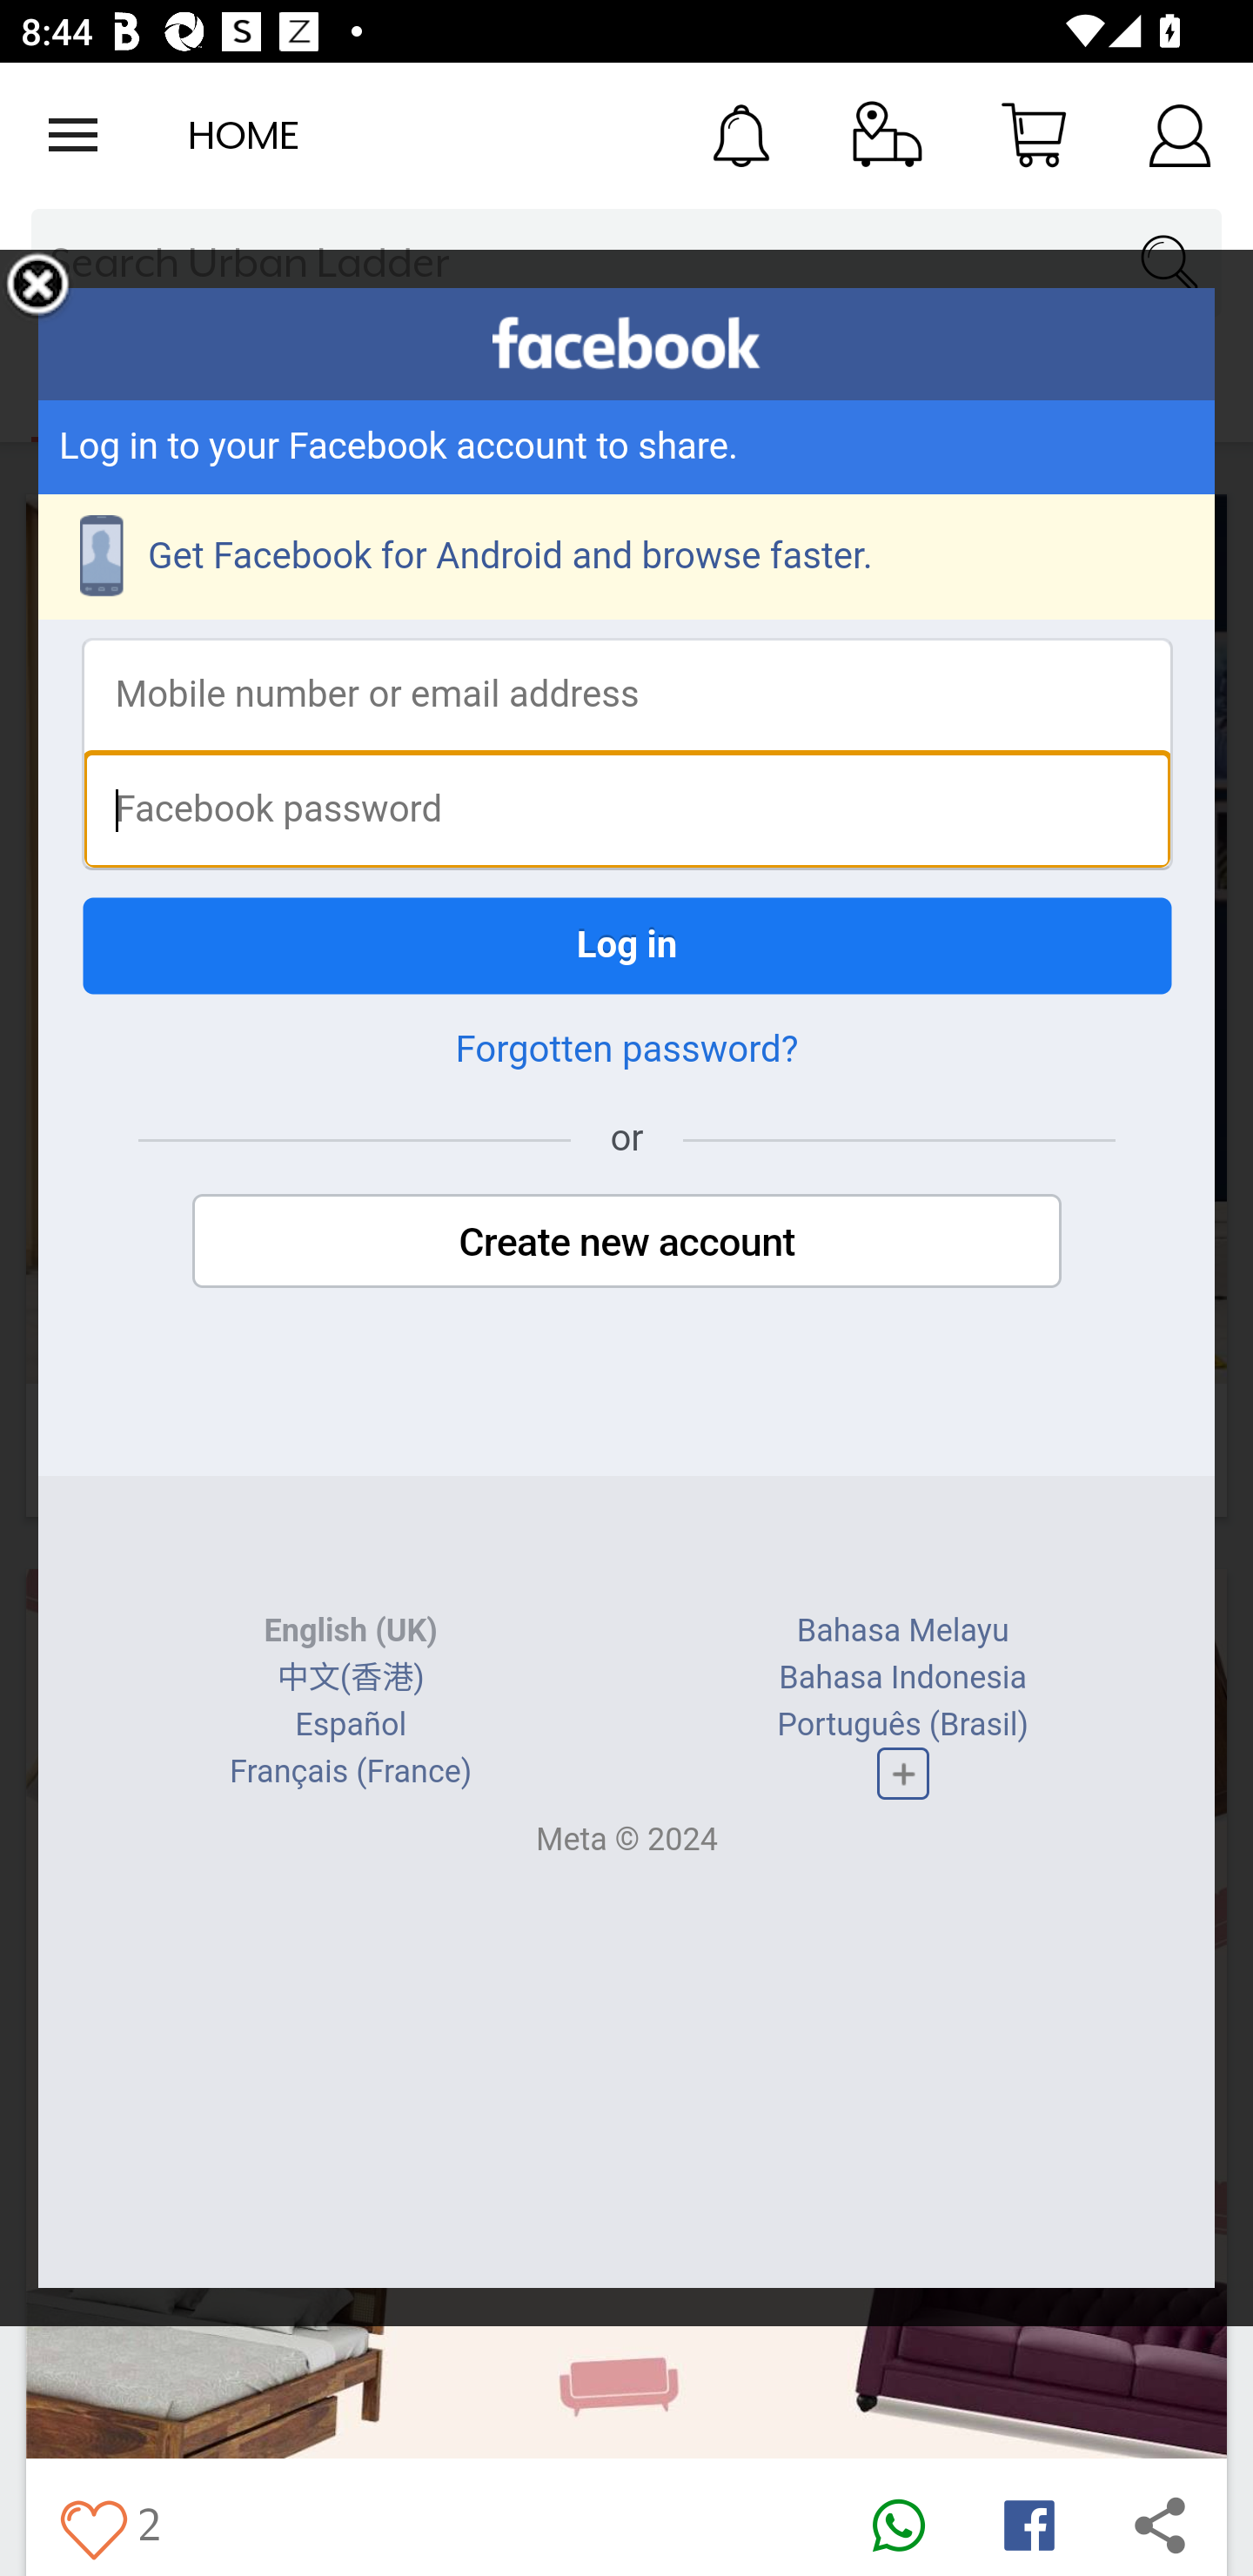 The image size is (1253, 2576). Describe the element at coordinates (626, 945) in the screenshot. I see `Log in` at that location.